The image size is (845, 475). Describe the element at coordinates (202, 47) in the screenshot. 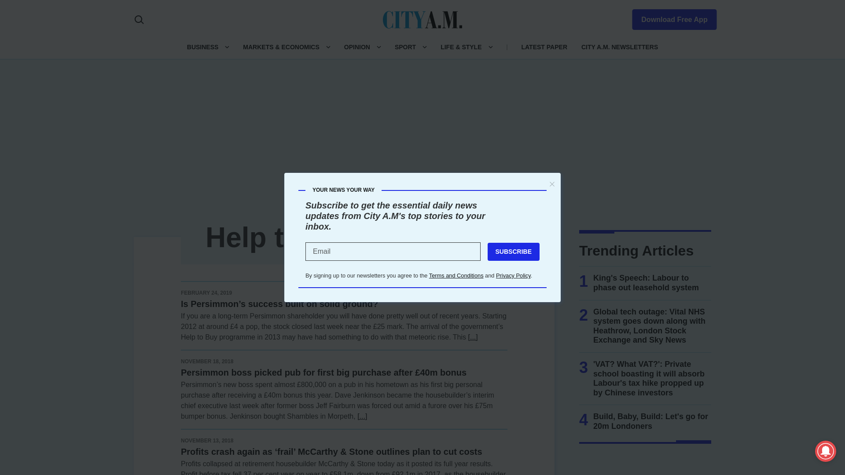

I see `BUSINESS` at that location.